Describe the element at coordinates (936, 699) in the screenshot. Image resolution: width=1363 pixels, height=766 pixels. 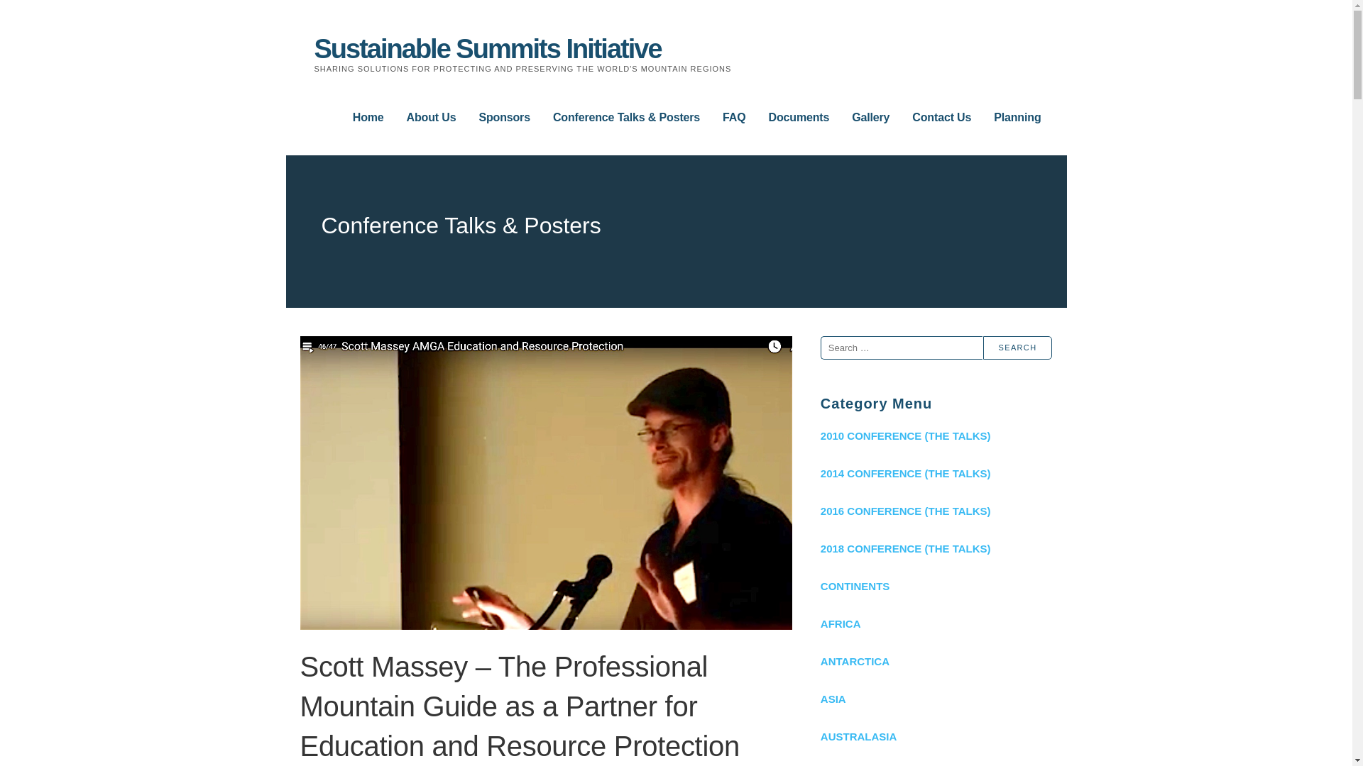
I see `ASIA` at that location.